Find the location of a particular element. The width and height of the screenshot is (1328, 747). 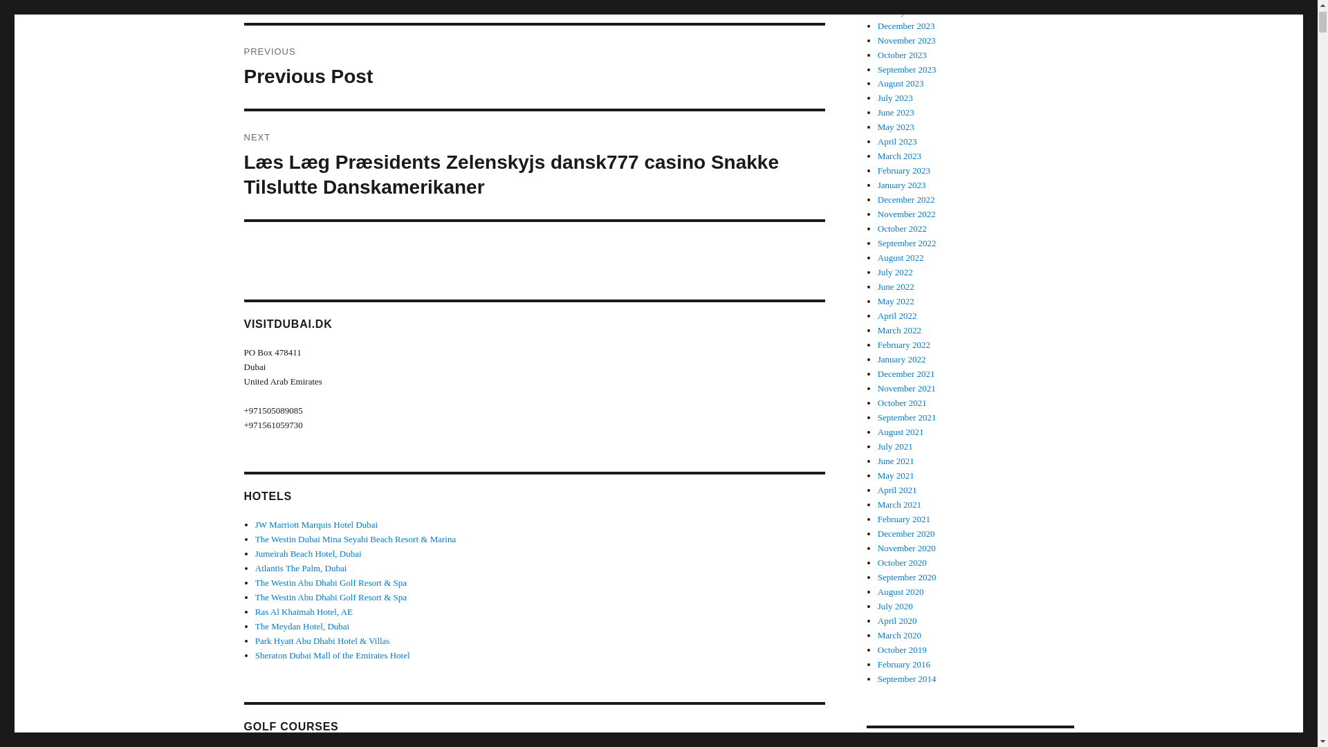

Atlantis The Palm, Dubai is located at coordinates (302, 625).